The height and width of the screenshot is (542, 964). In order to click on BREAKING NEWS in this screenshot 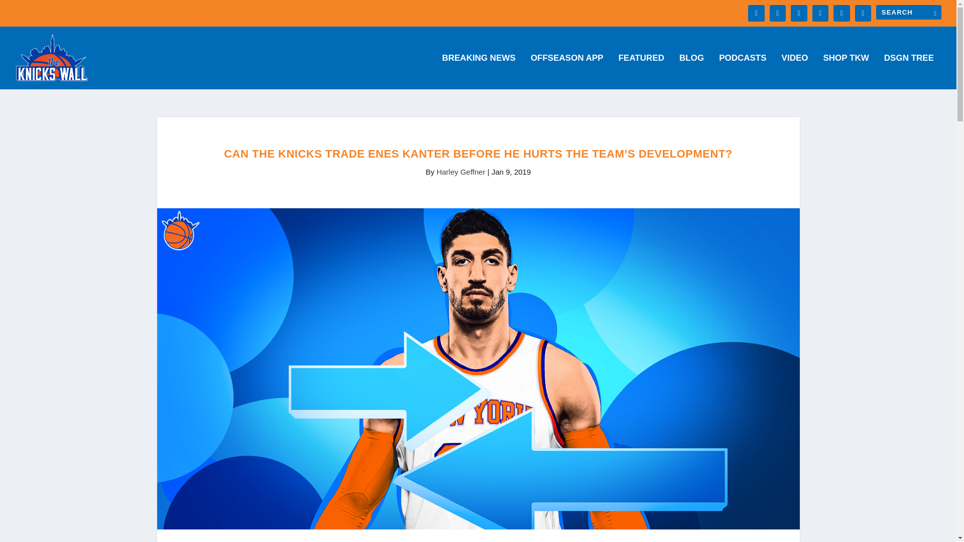, I will do `click(478, 72)`.